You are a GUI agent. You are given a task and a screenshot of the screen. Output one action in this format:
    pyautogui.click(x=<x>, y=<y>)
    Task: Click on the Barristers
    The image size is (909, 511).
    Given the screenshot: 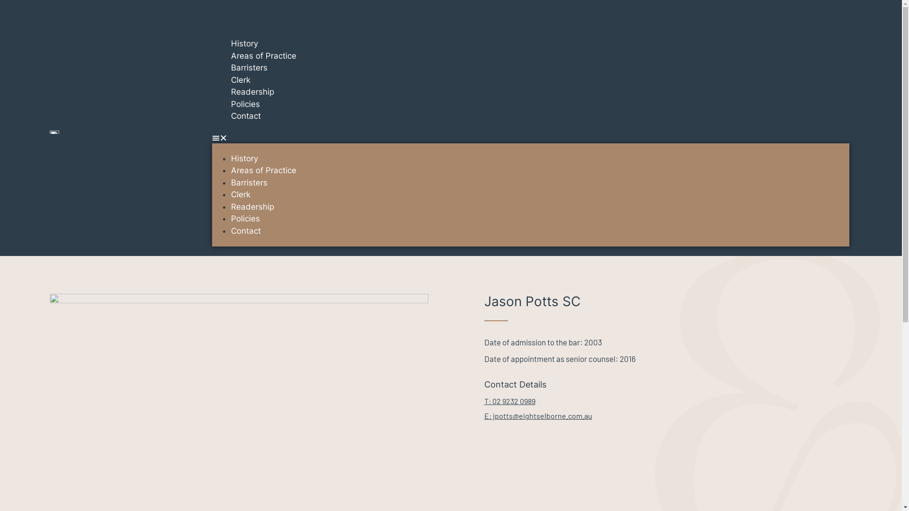 What is the action you would take?
    pyautogui.click(x=249, y=68)
    